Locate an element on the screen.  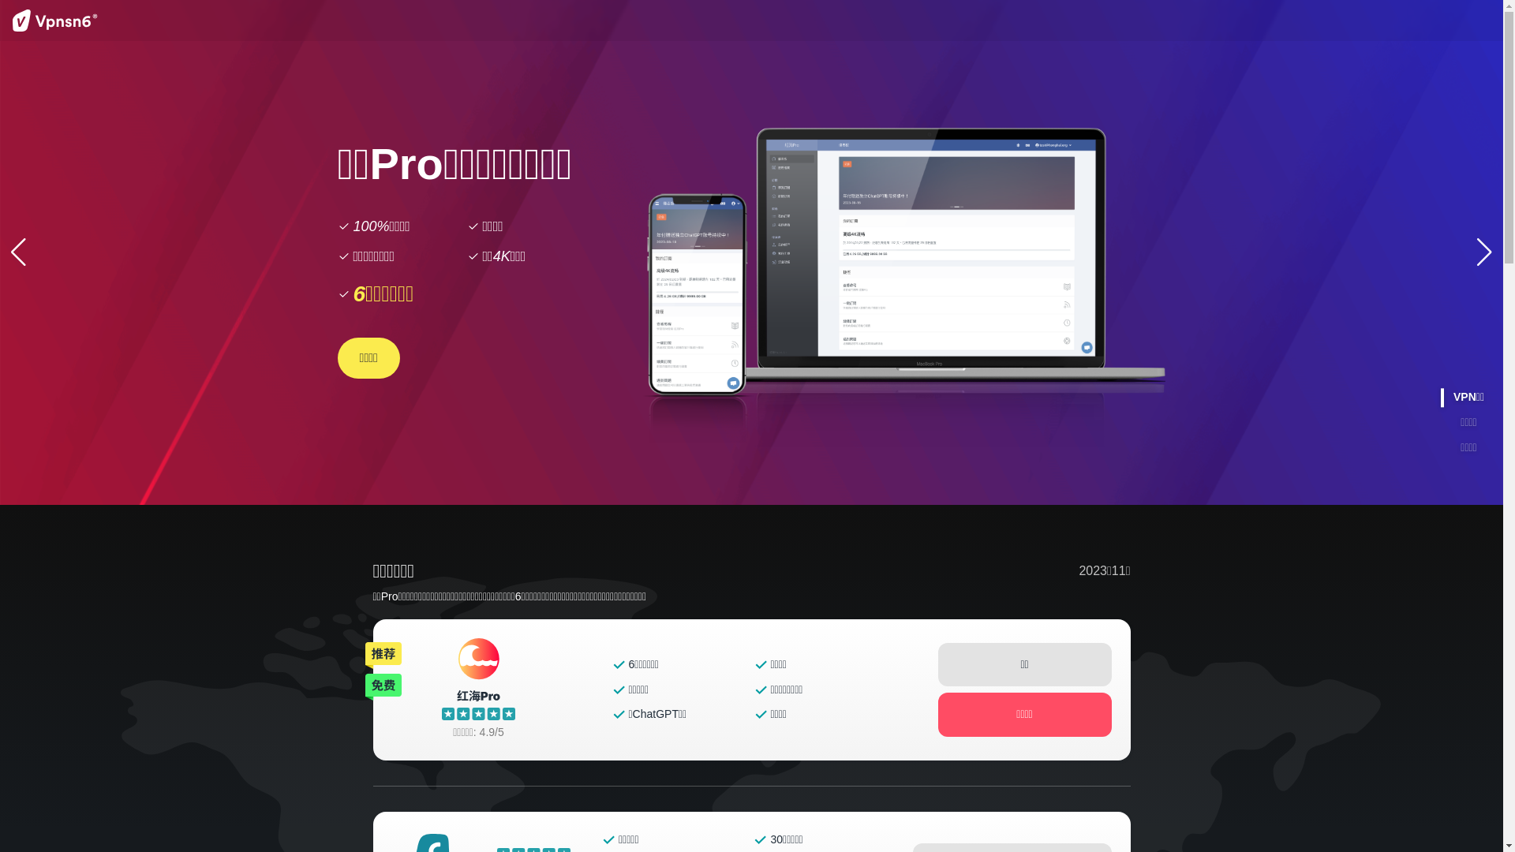
TW VPN is located at coordinates (638, 756).